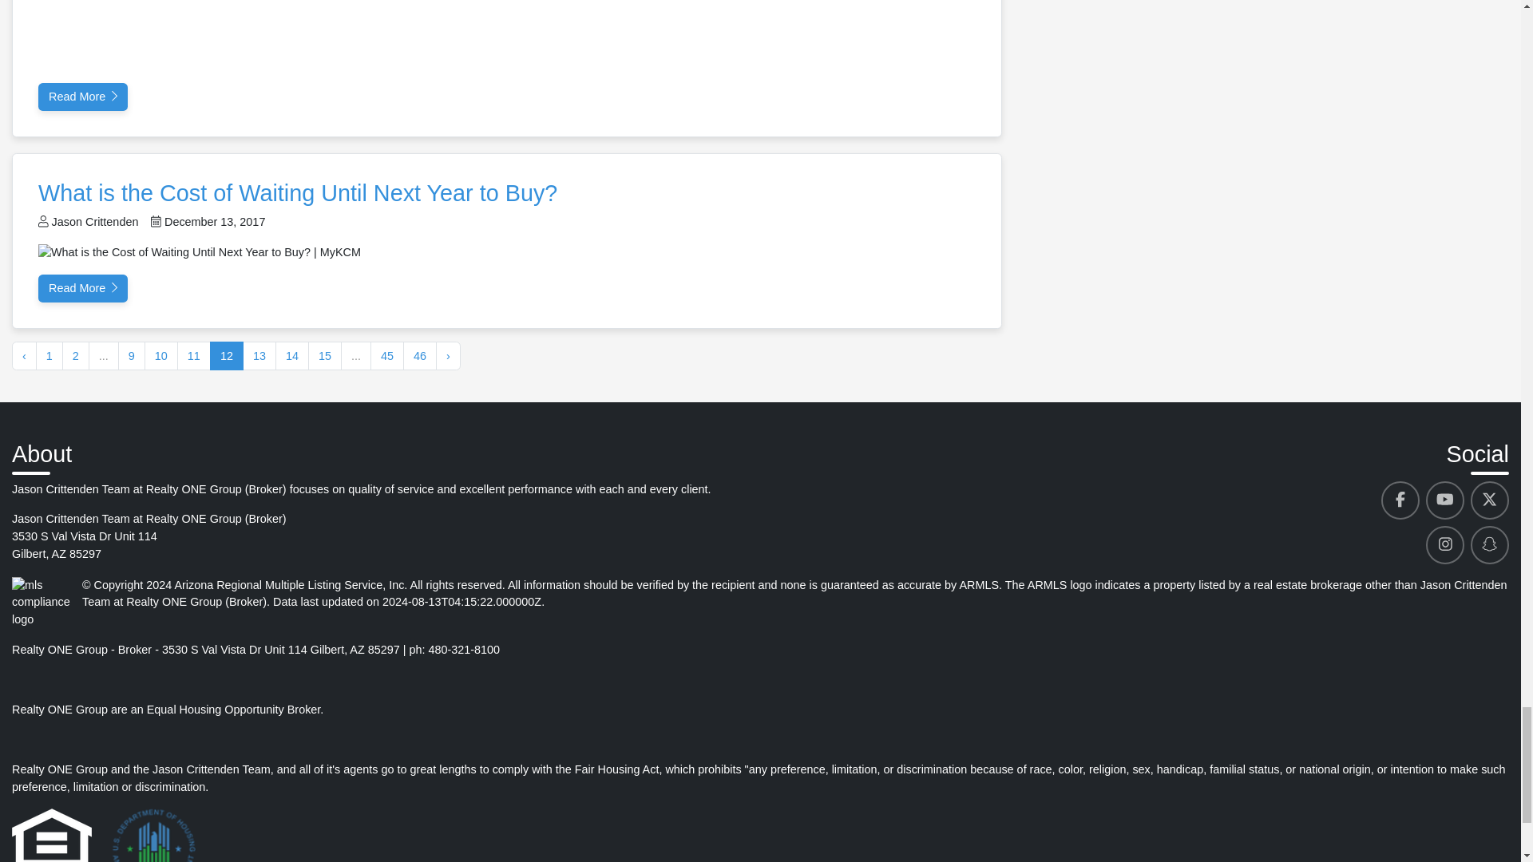 The width and height of the screenshot is (1533, 862). I want to click on What is the Cost of Waiting Until Next Year to Buy?, so click(298, 193).